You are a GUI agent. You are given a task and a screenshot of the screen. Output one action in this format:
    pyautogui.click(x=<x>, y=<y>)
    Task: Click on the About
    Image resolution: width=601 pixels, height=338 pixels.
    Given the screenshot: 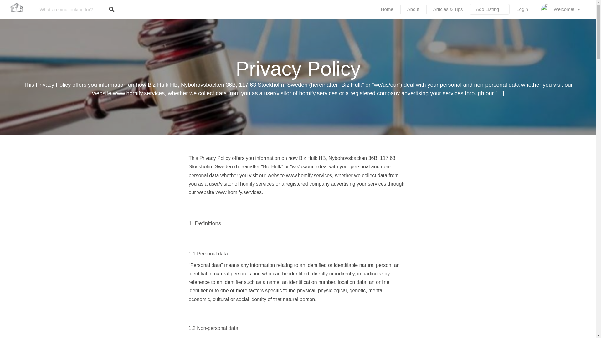 What is the action you would take?
    pyautogui.click(x=413, y=9)
    